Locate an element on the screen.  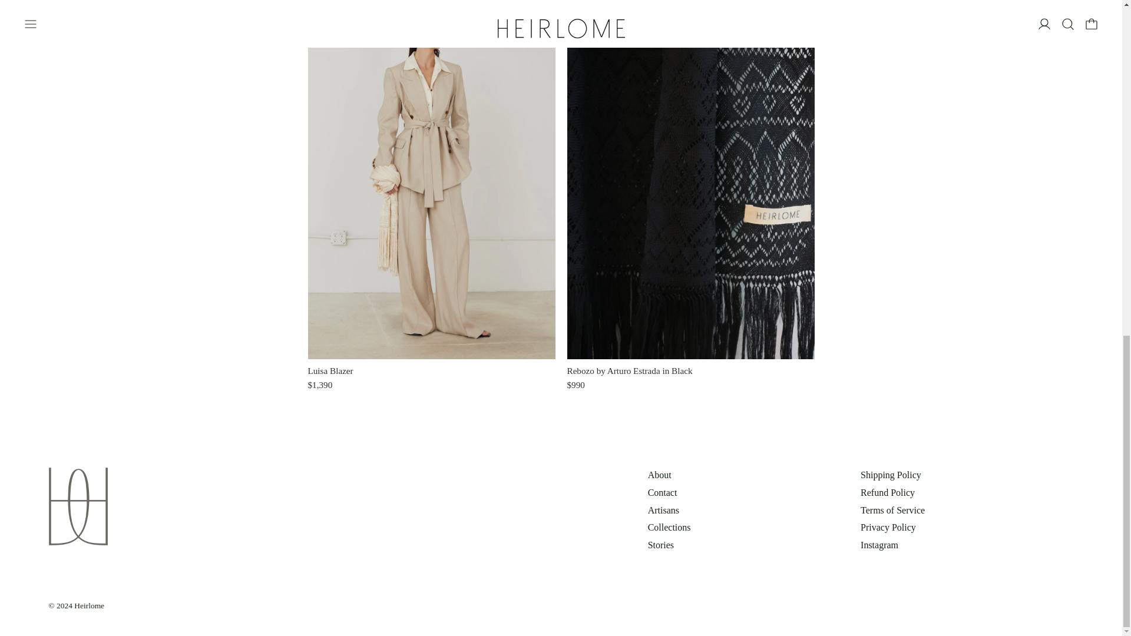
Contact is located at coordinates (663, 492).